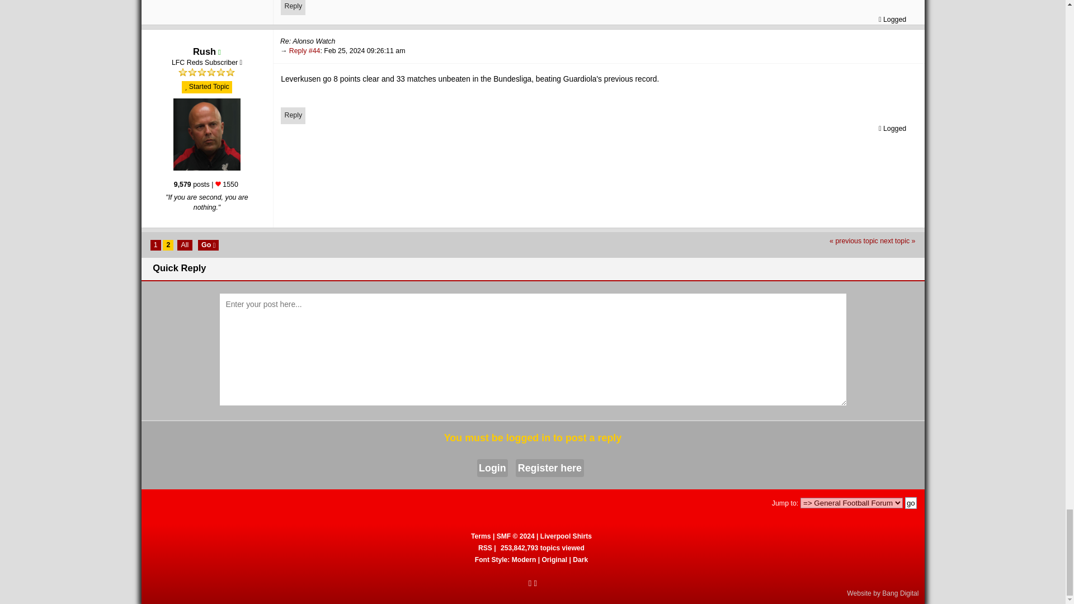 Image resolution: width=1074 pixels, height=604 pixels. Describe the element at coordinates (911, 503) in the screenshot. I see `go` at that location.